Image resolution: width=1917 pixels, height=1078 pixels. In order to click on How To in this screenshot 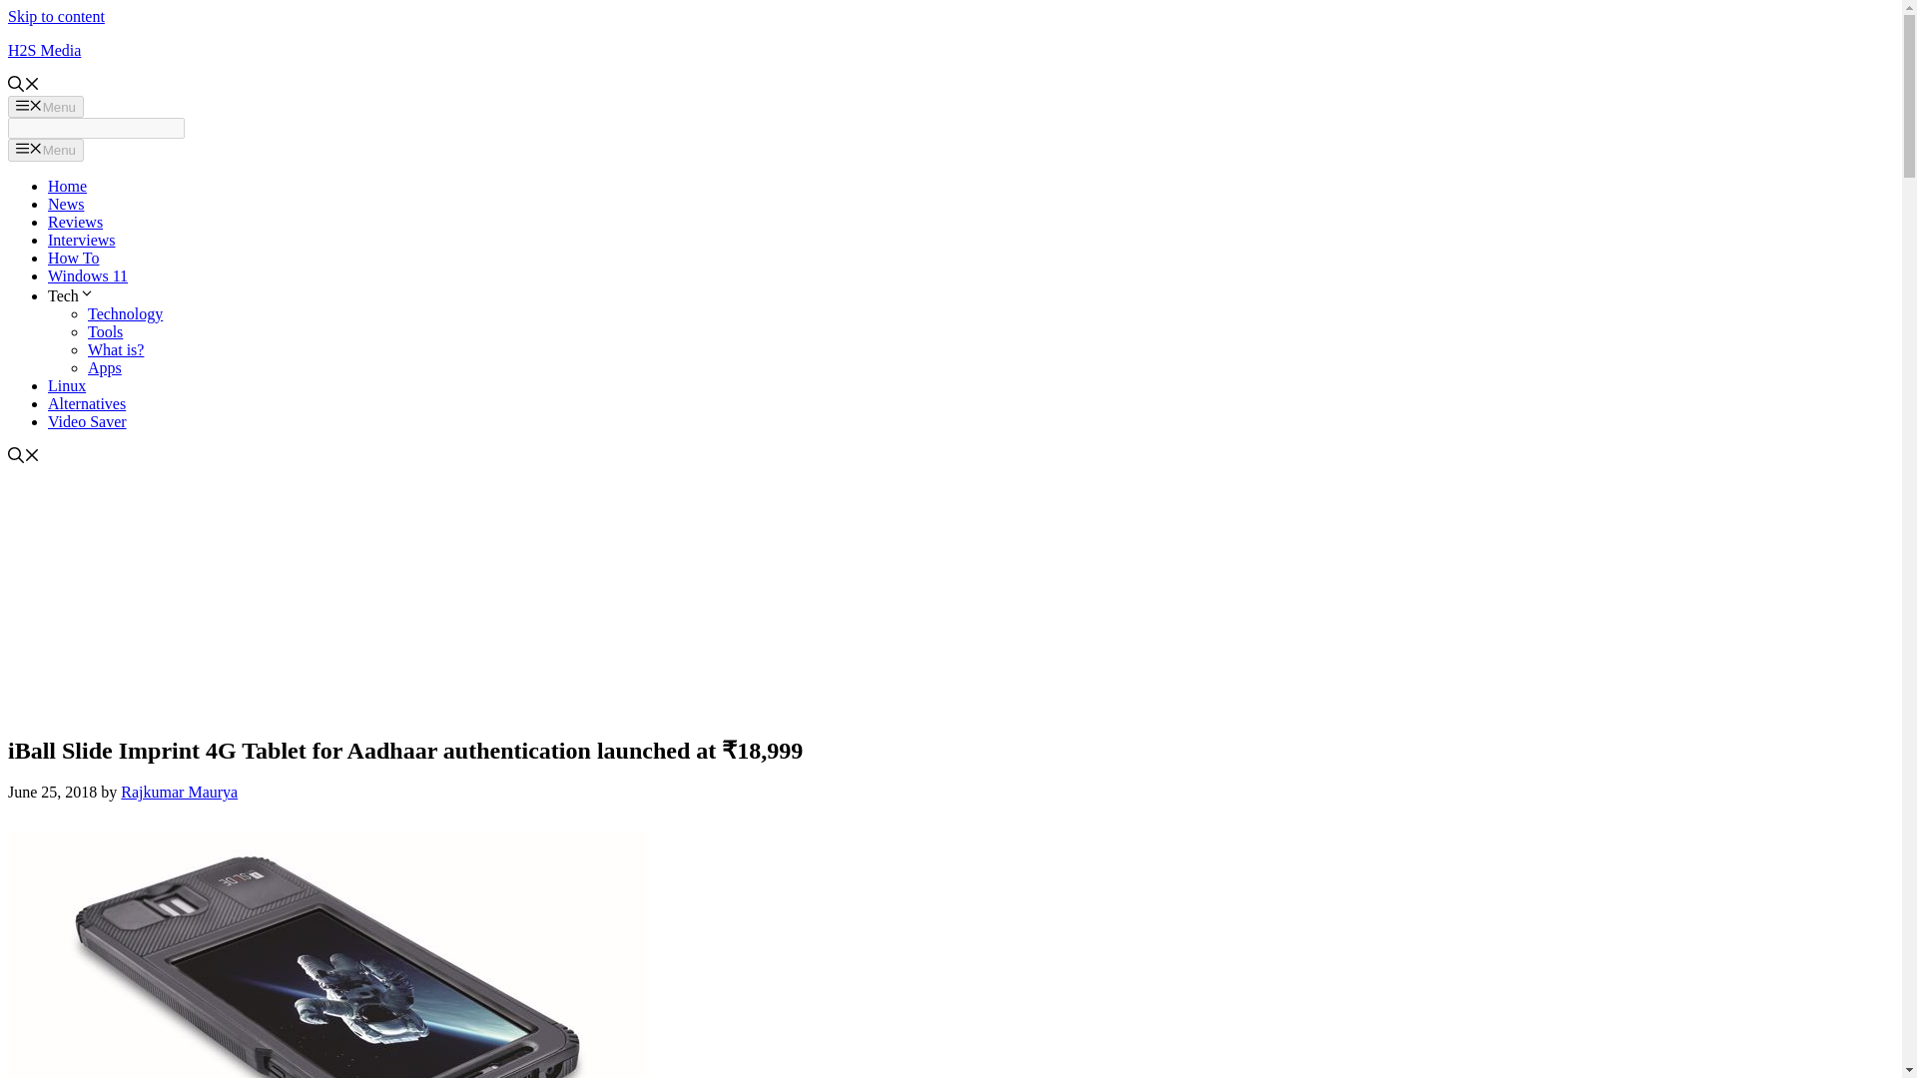, I will do `click(74, 258)`.